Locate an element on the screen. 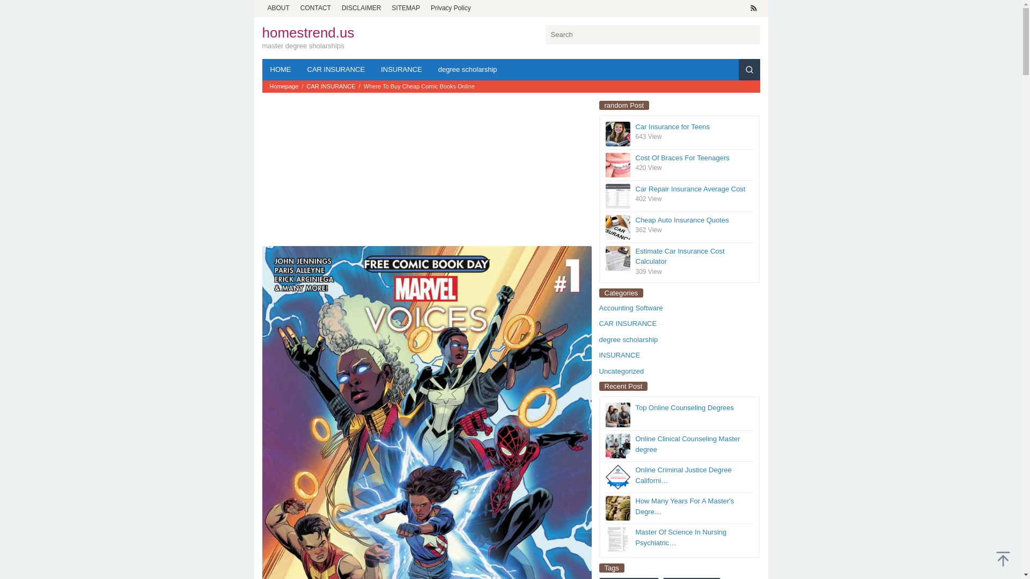 This screenshot has height=579, width=1030. HOME is located at coordinates (280, 70).